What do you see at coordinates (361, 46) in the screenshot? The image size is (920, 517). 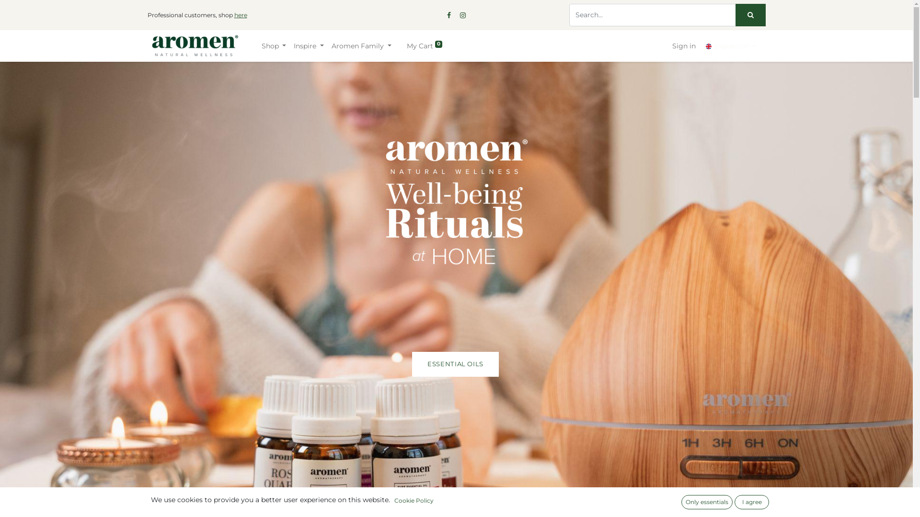 I see `Aromen Family` at bounding box center [361, 46].